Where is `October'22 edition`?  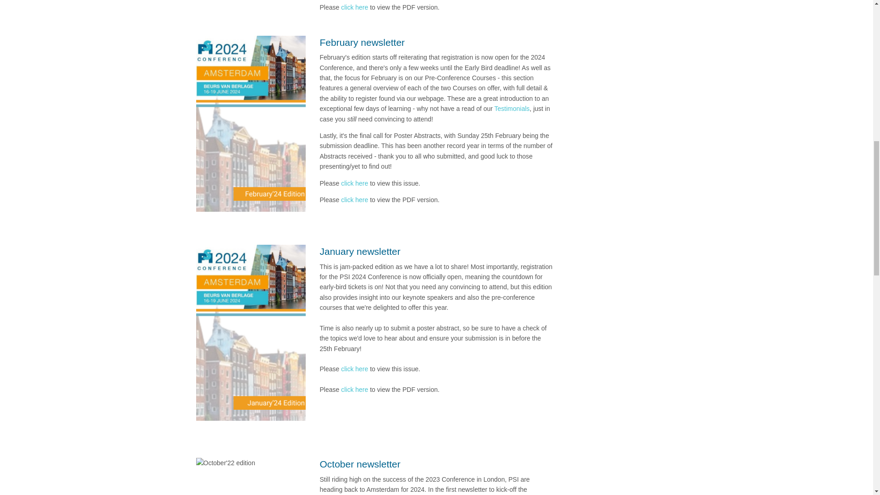 October'22 edition is located at coordinates (225, 463).